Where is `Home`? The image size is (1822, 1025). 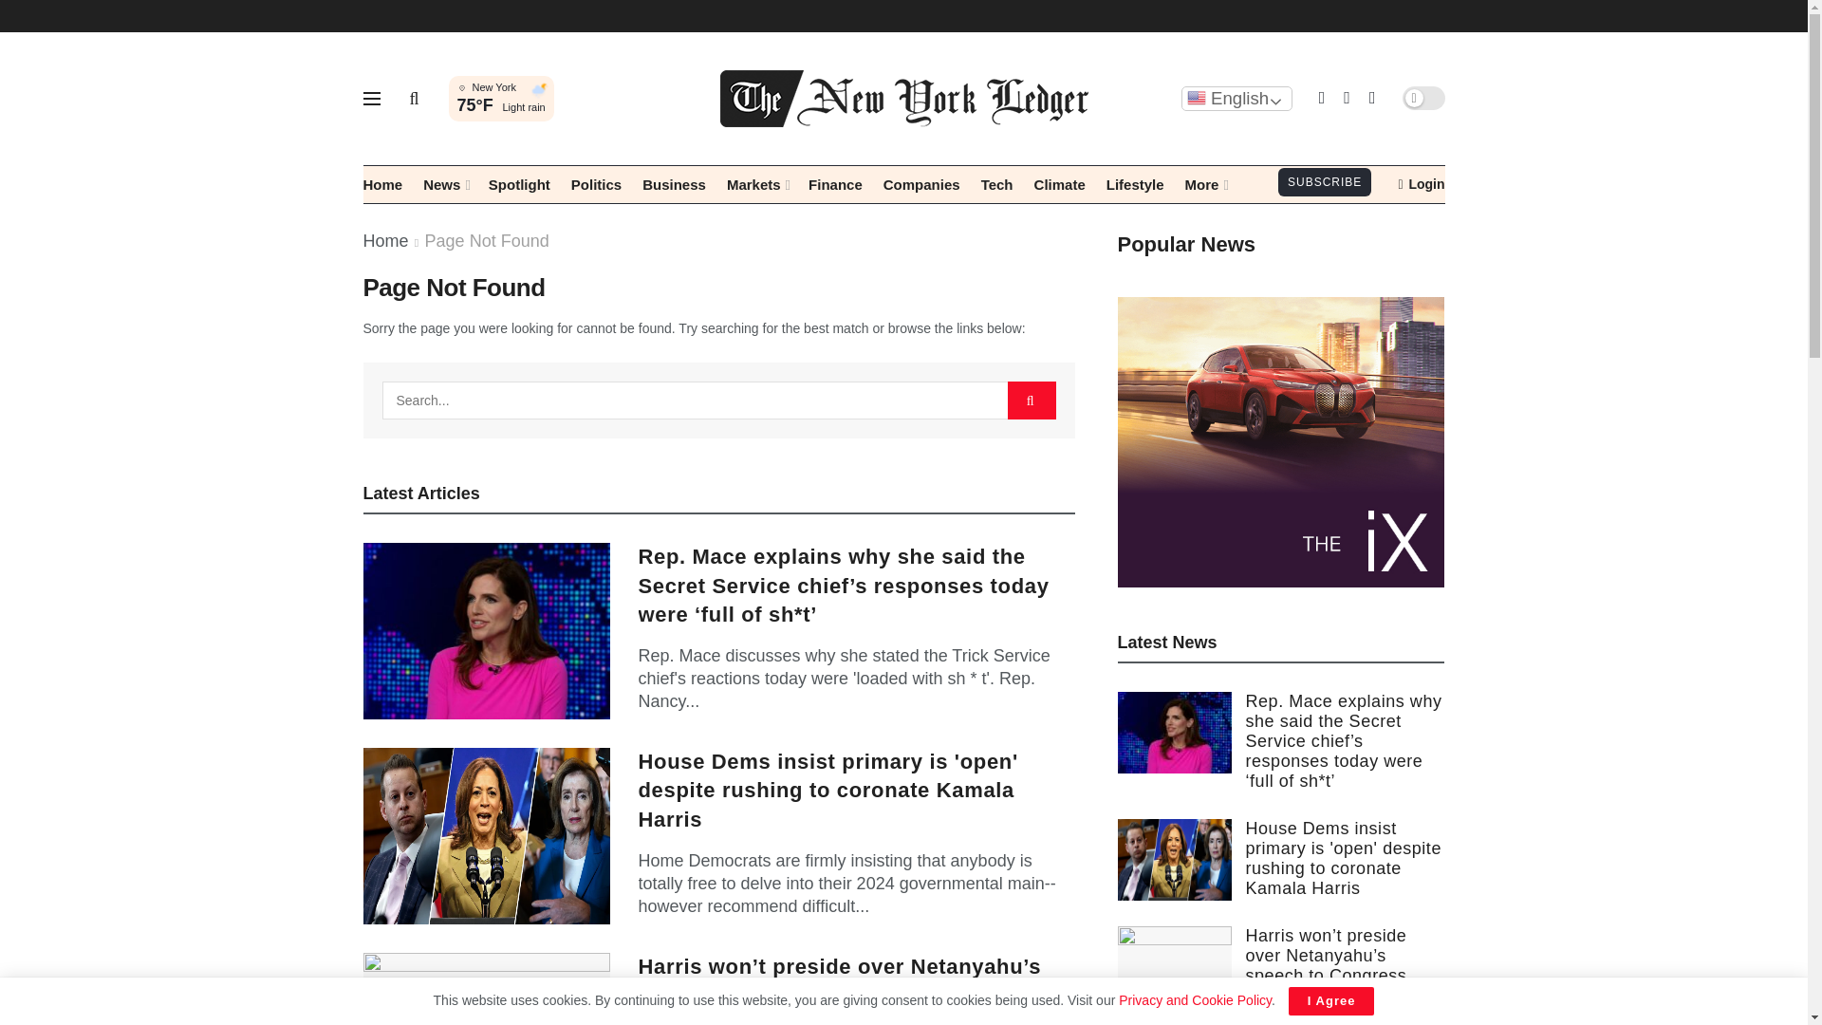
Home is located at coordinates (382, 184).